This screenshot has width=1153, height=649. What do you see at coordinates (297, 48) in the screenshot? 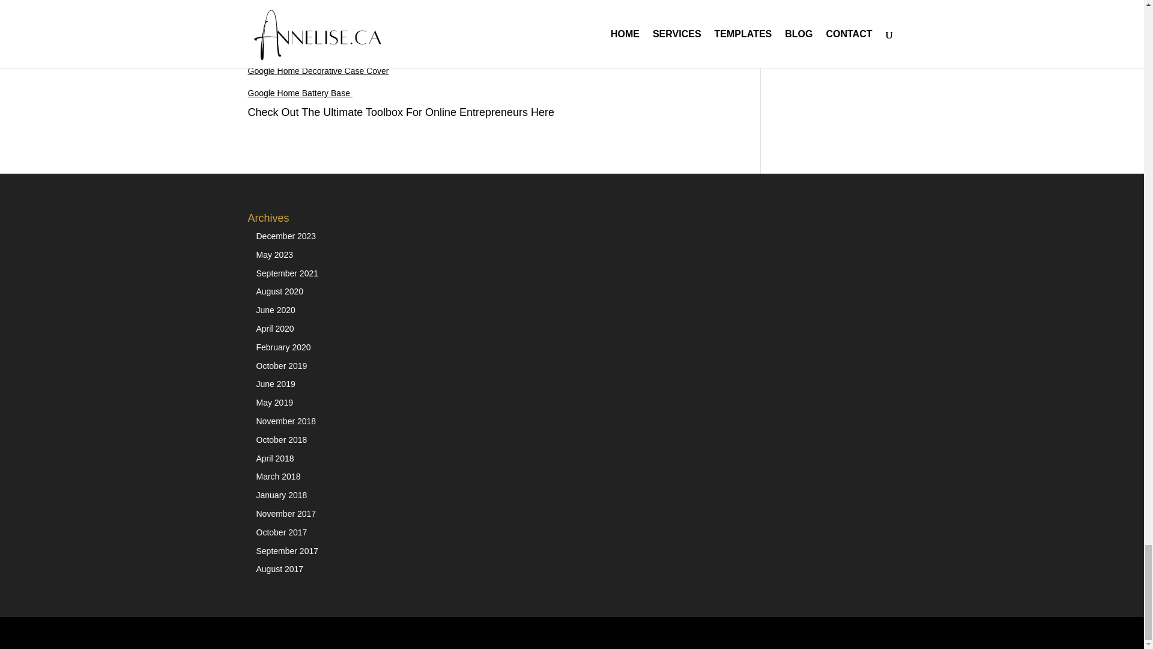
I see `Google Home Wall Mount ` at bounding box center [297, 48].